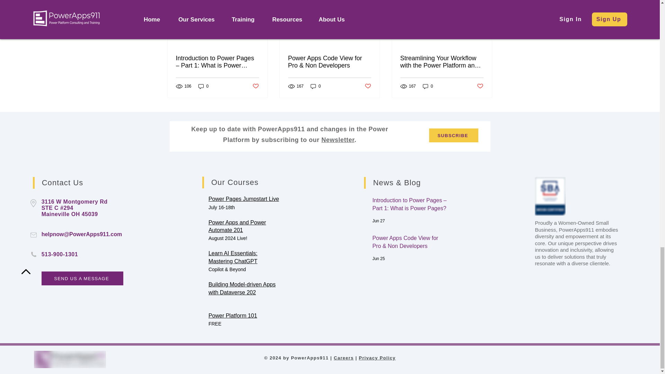 The image size is (665, 374). Describe the element at coordinates (203, 86) in the screenshot. I see `0` at that location.